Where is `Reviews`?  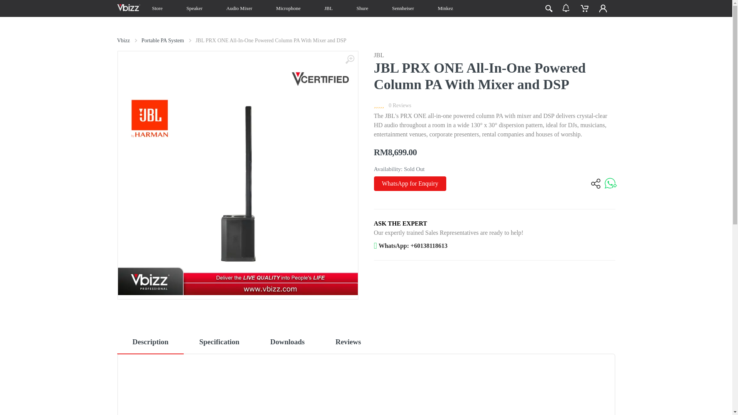 Reviews is located at coordinates (348, 342).